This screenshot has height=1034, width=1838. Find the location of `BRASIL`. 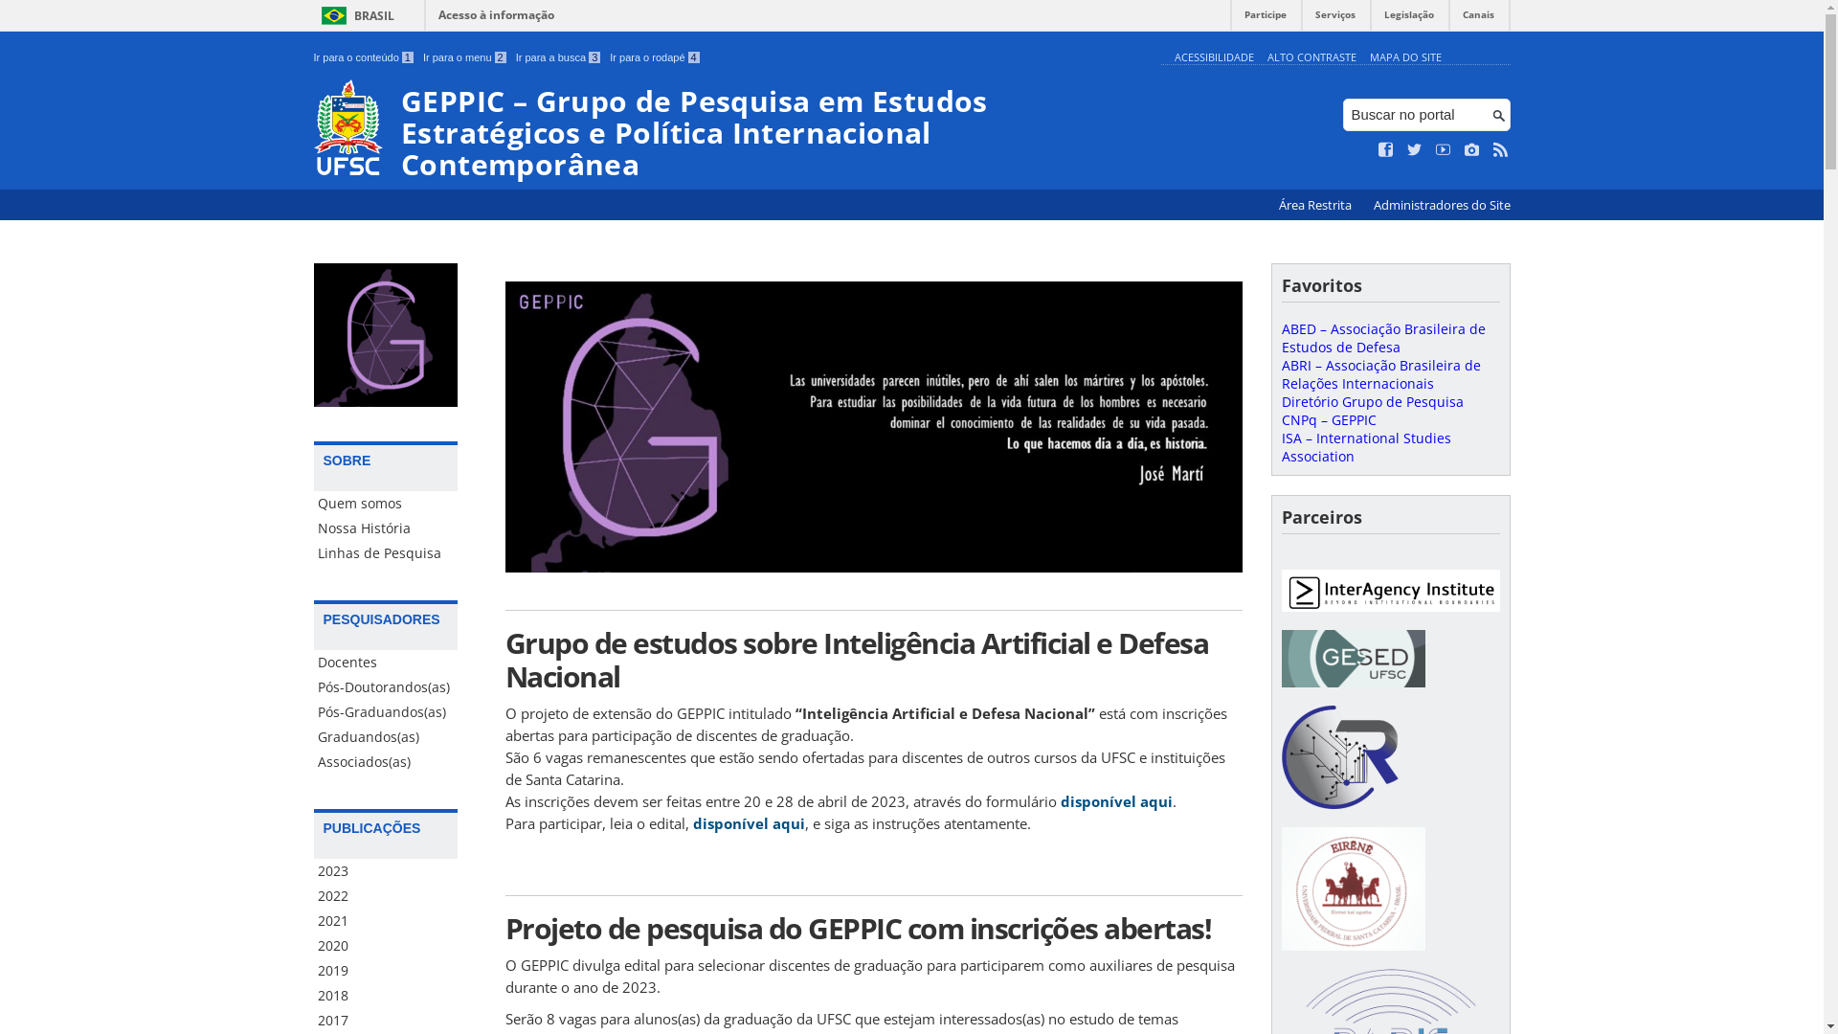

BRASIL is located at coordinates (354, 15).